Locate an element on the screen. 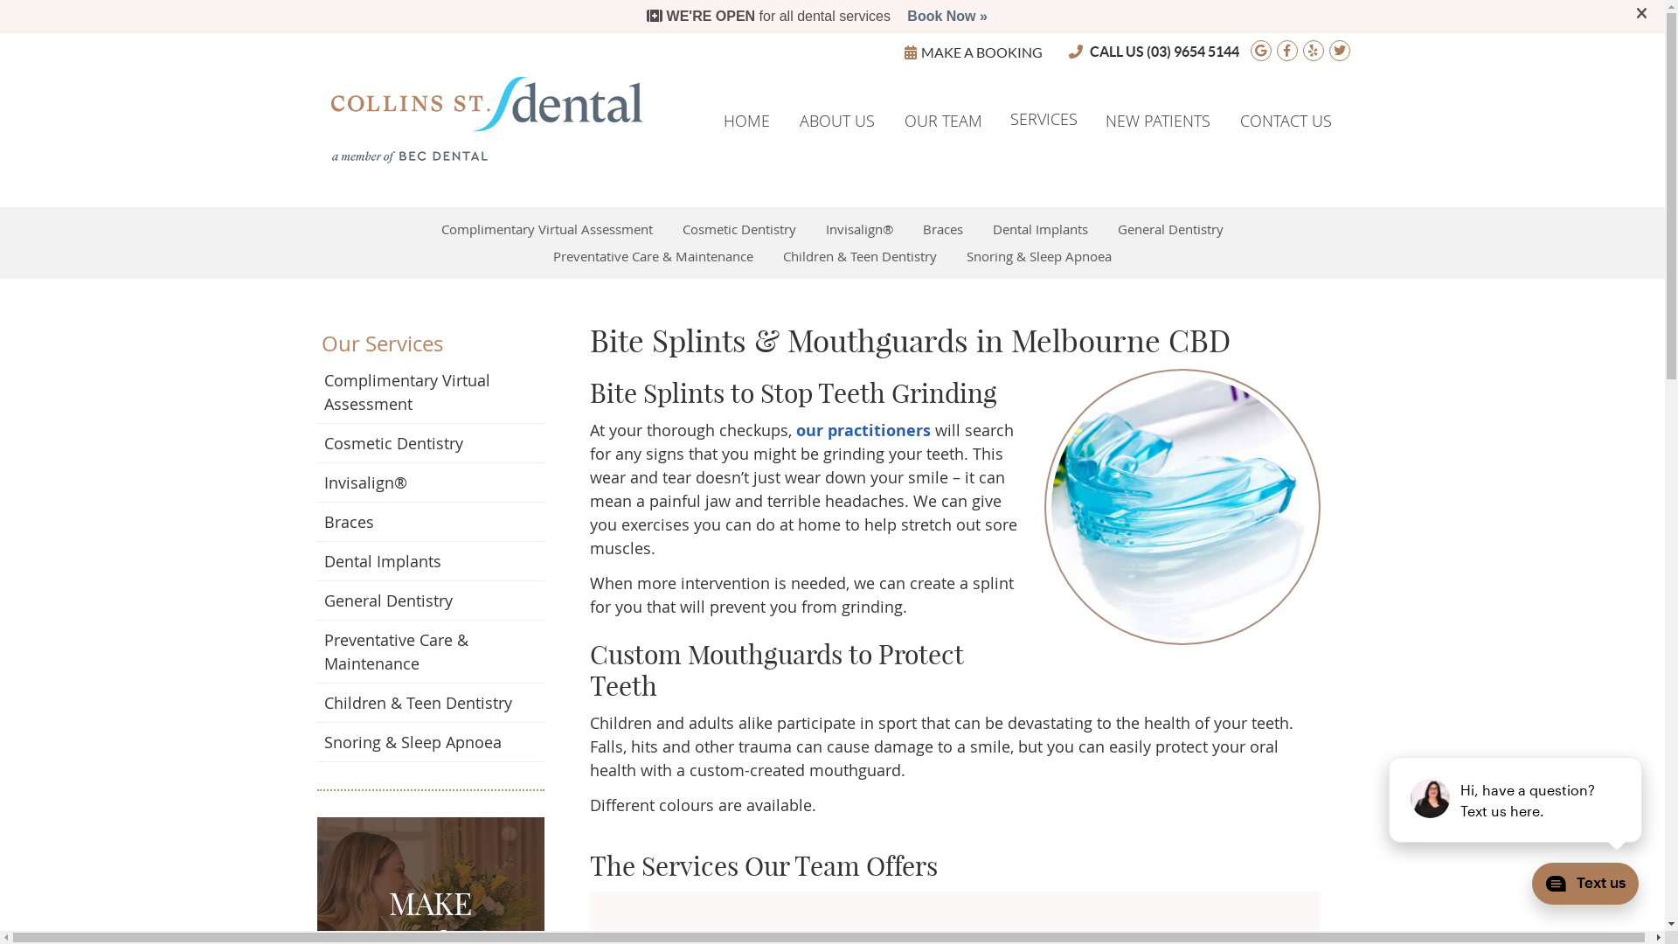 The height and width of the screenshot is (944, 1678). Twitter Social Button is located at coordinates (1339, 51).